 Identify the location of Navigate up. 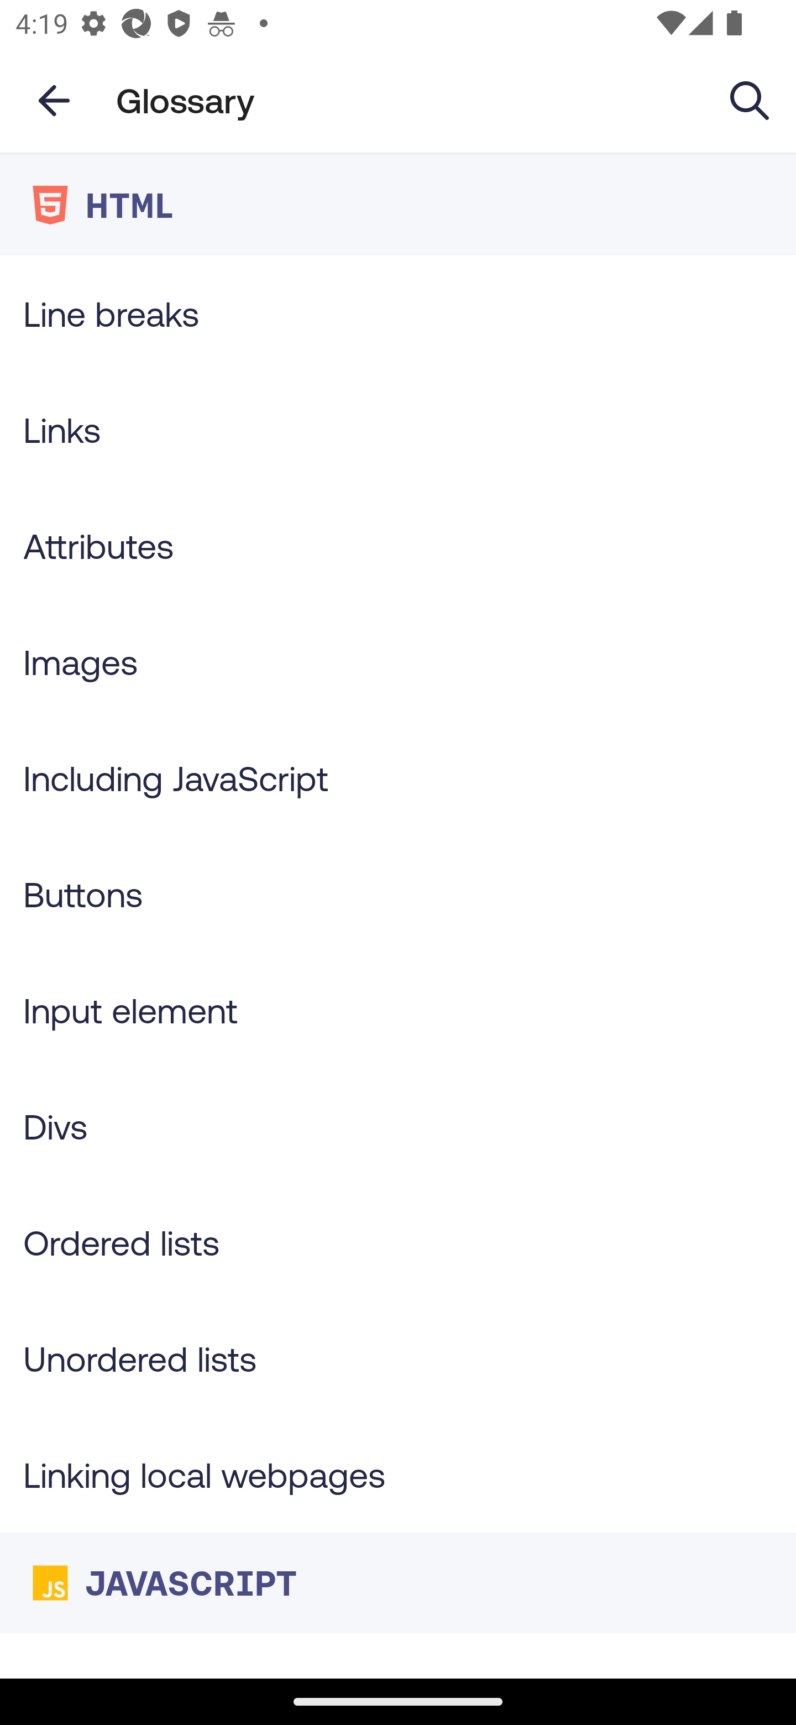
(54, 101).